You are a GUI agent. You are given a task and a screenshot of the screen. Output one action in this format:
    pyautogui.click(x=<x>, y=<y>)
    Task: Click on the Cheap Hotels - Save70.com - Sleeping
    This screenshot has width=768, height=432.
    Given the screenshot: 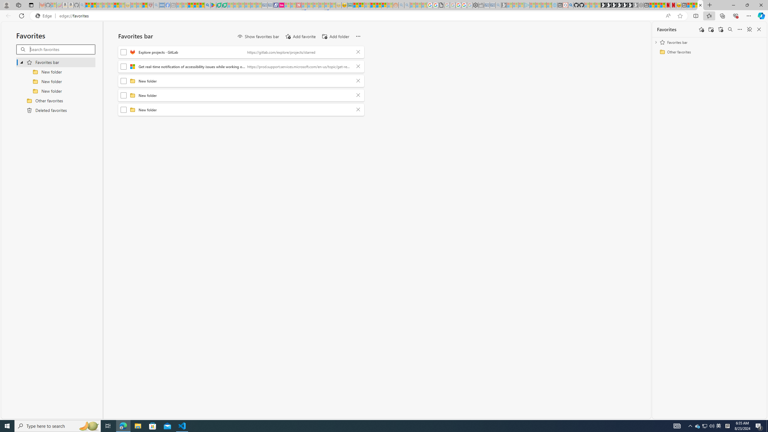 What is the action you would take?
    pyautogui.click(x=270, y=5)
    